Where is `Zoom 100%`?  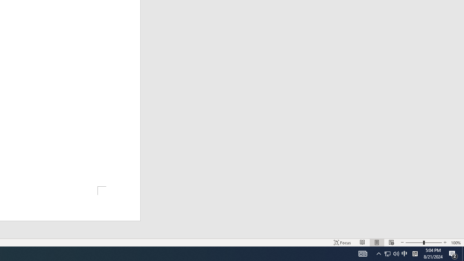
Zoom 100% is located at coordinates (456, 242).